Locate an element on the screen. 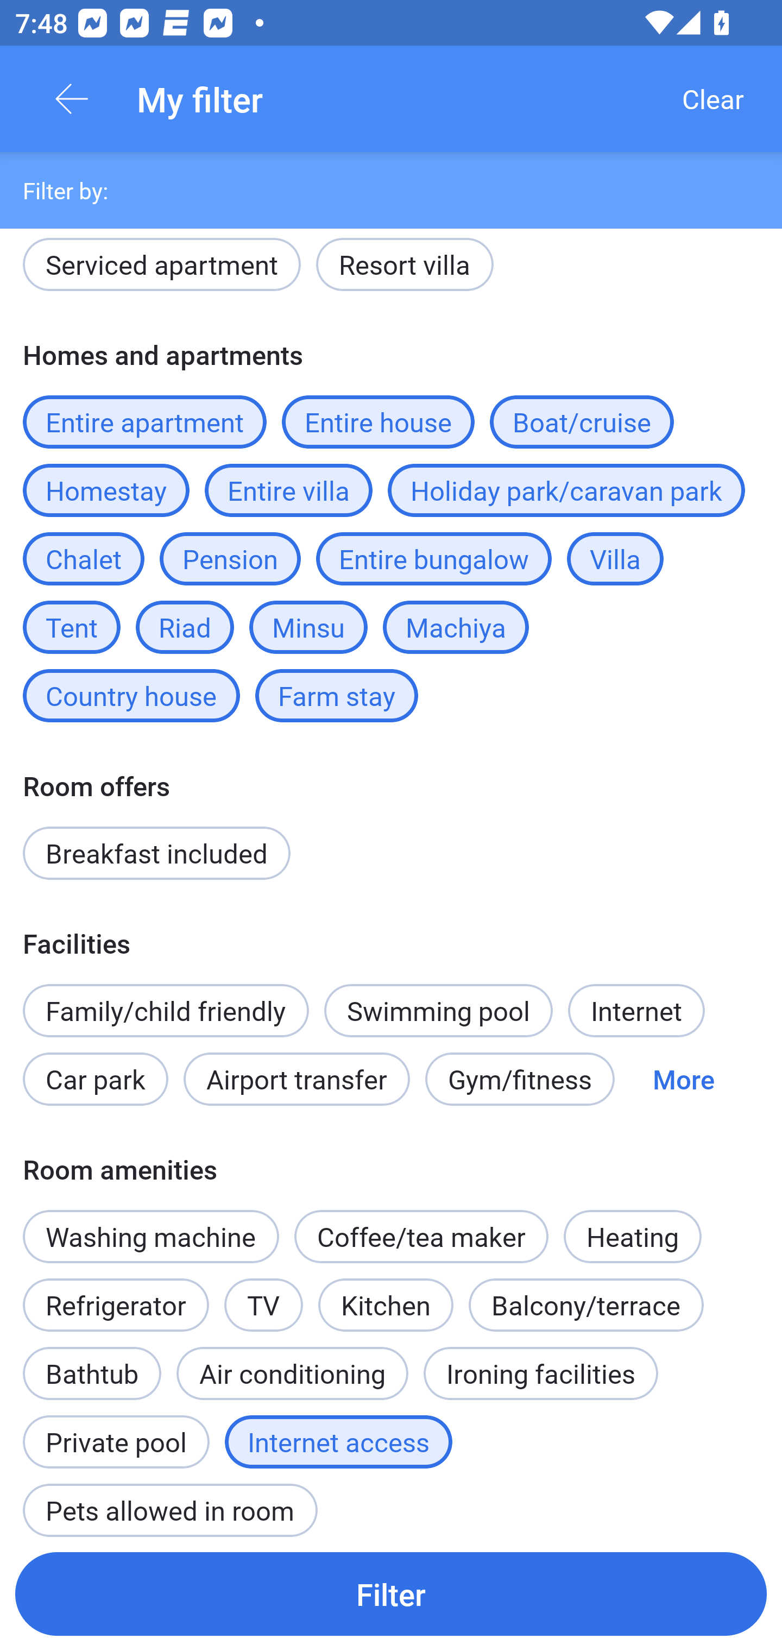 Image resolution: width=782 pixels, height=1651 pixels. Air conditioning is located at coordinates (292, 1373).